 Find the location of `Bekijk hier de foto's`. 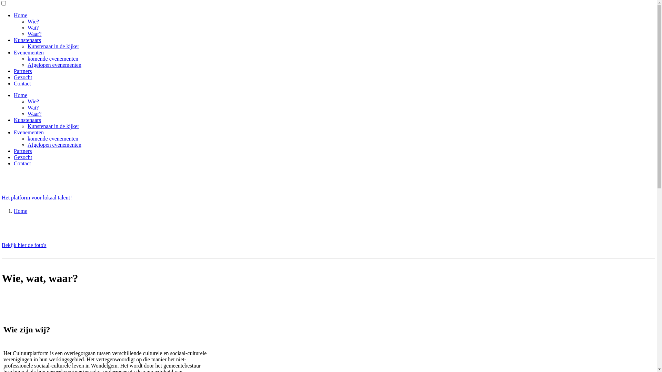

Bekijk hier de foto's is located at coordinates (24, 245).